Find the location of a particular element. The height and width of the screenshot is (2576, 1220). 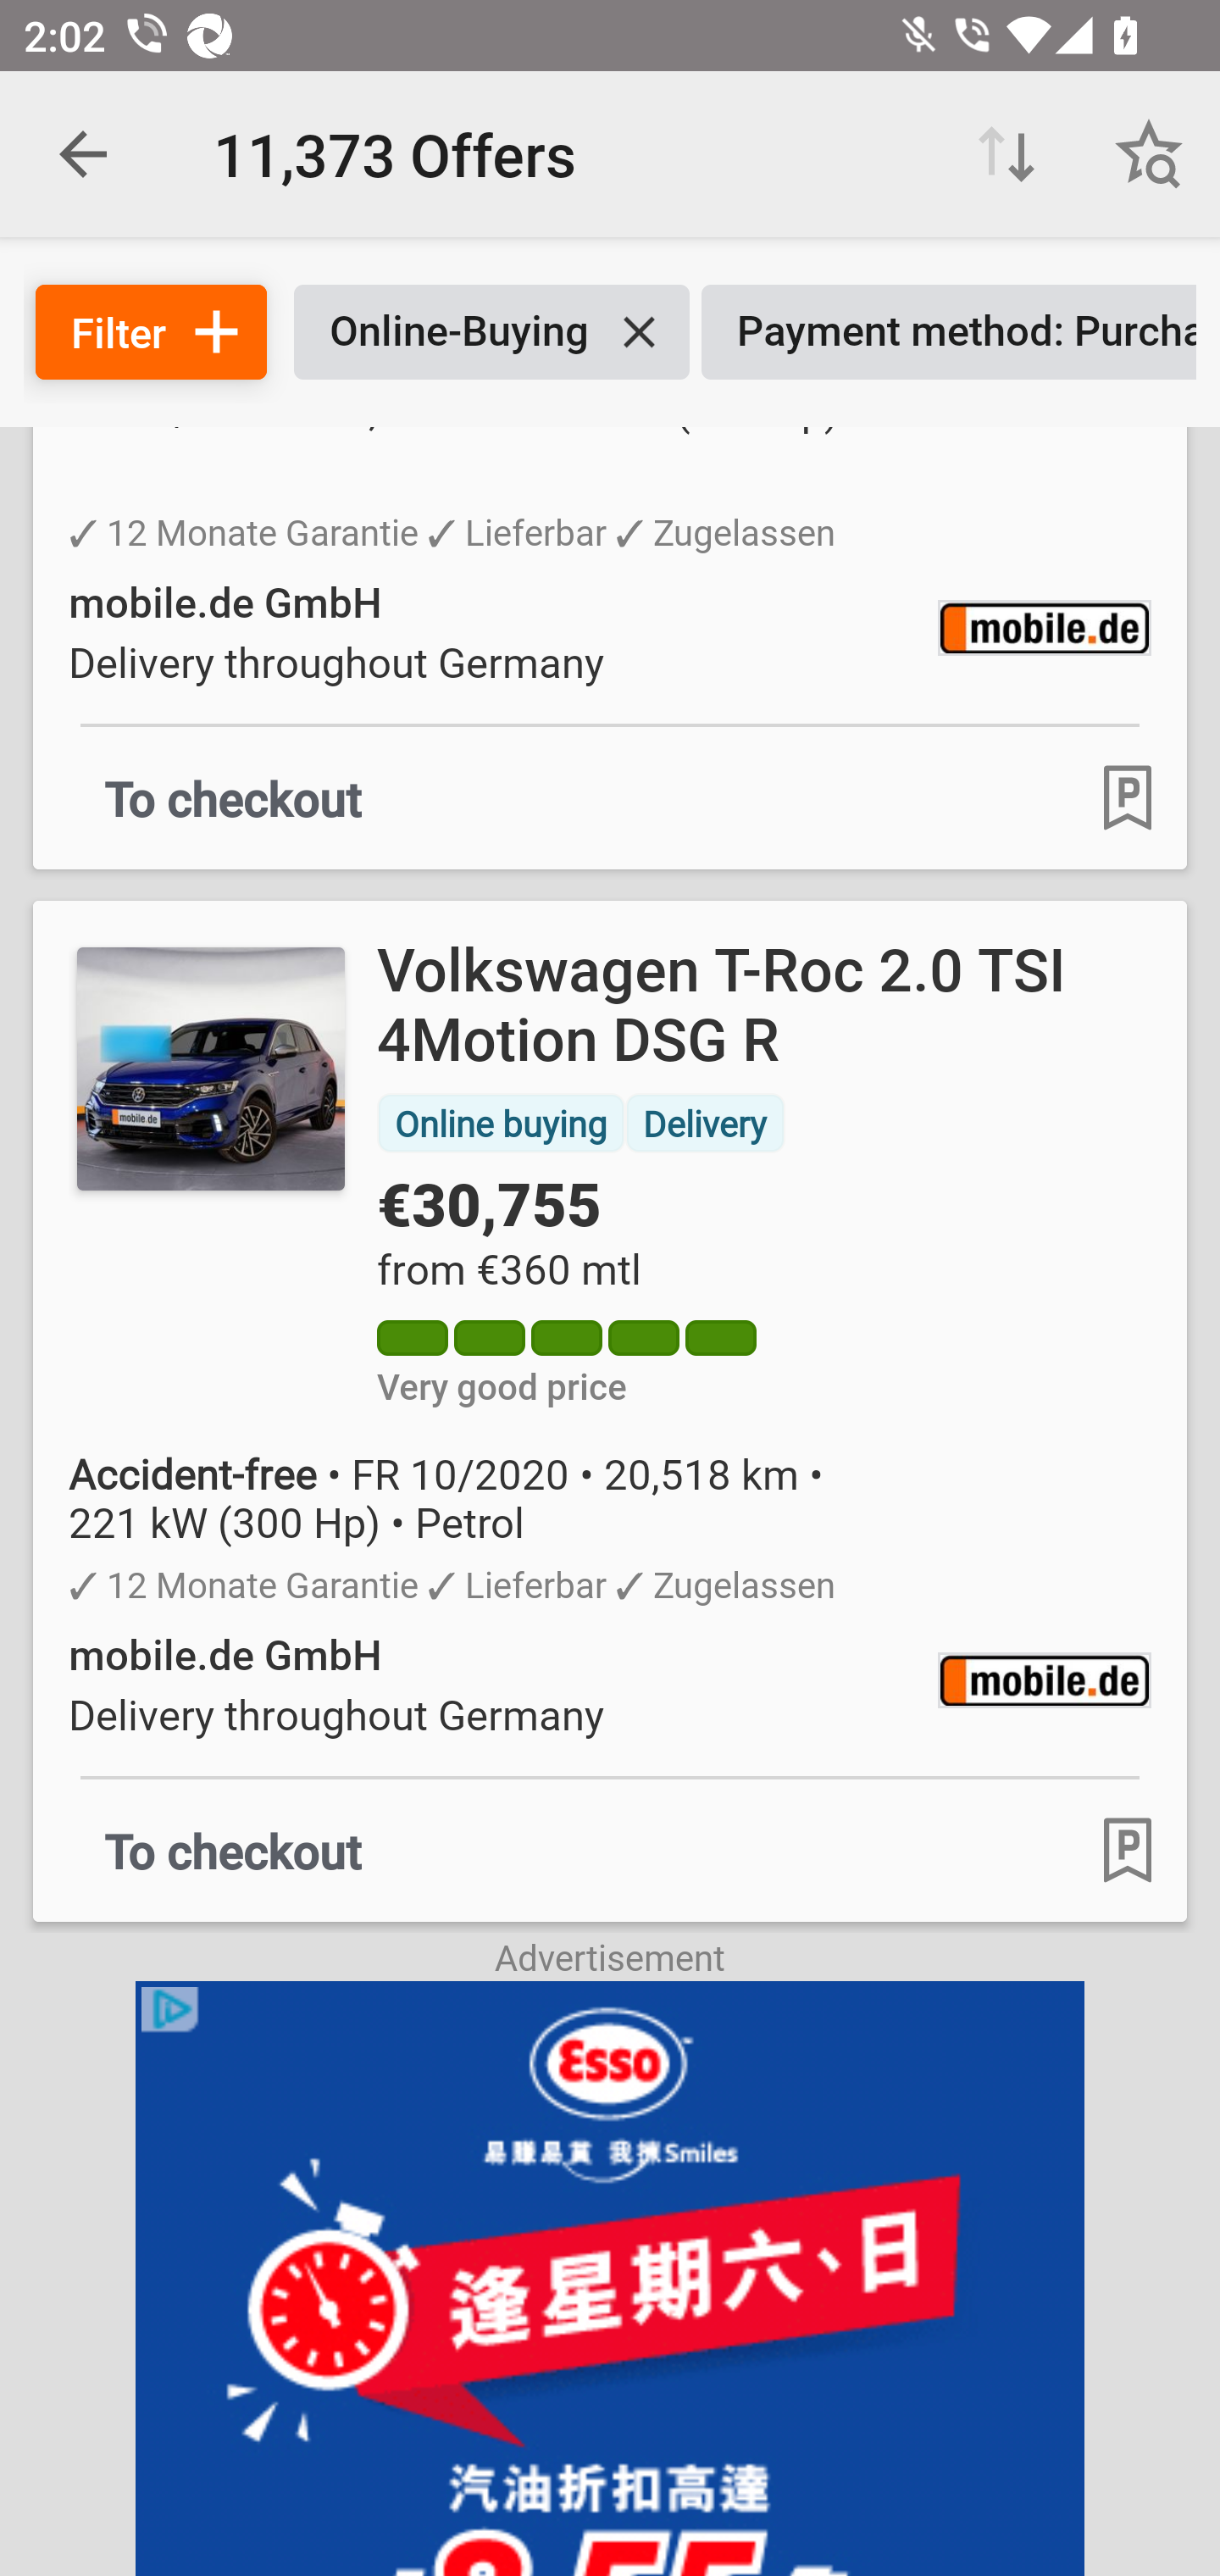

Online-Buying Remove Online-Buying is located at coordinates (491, 332).